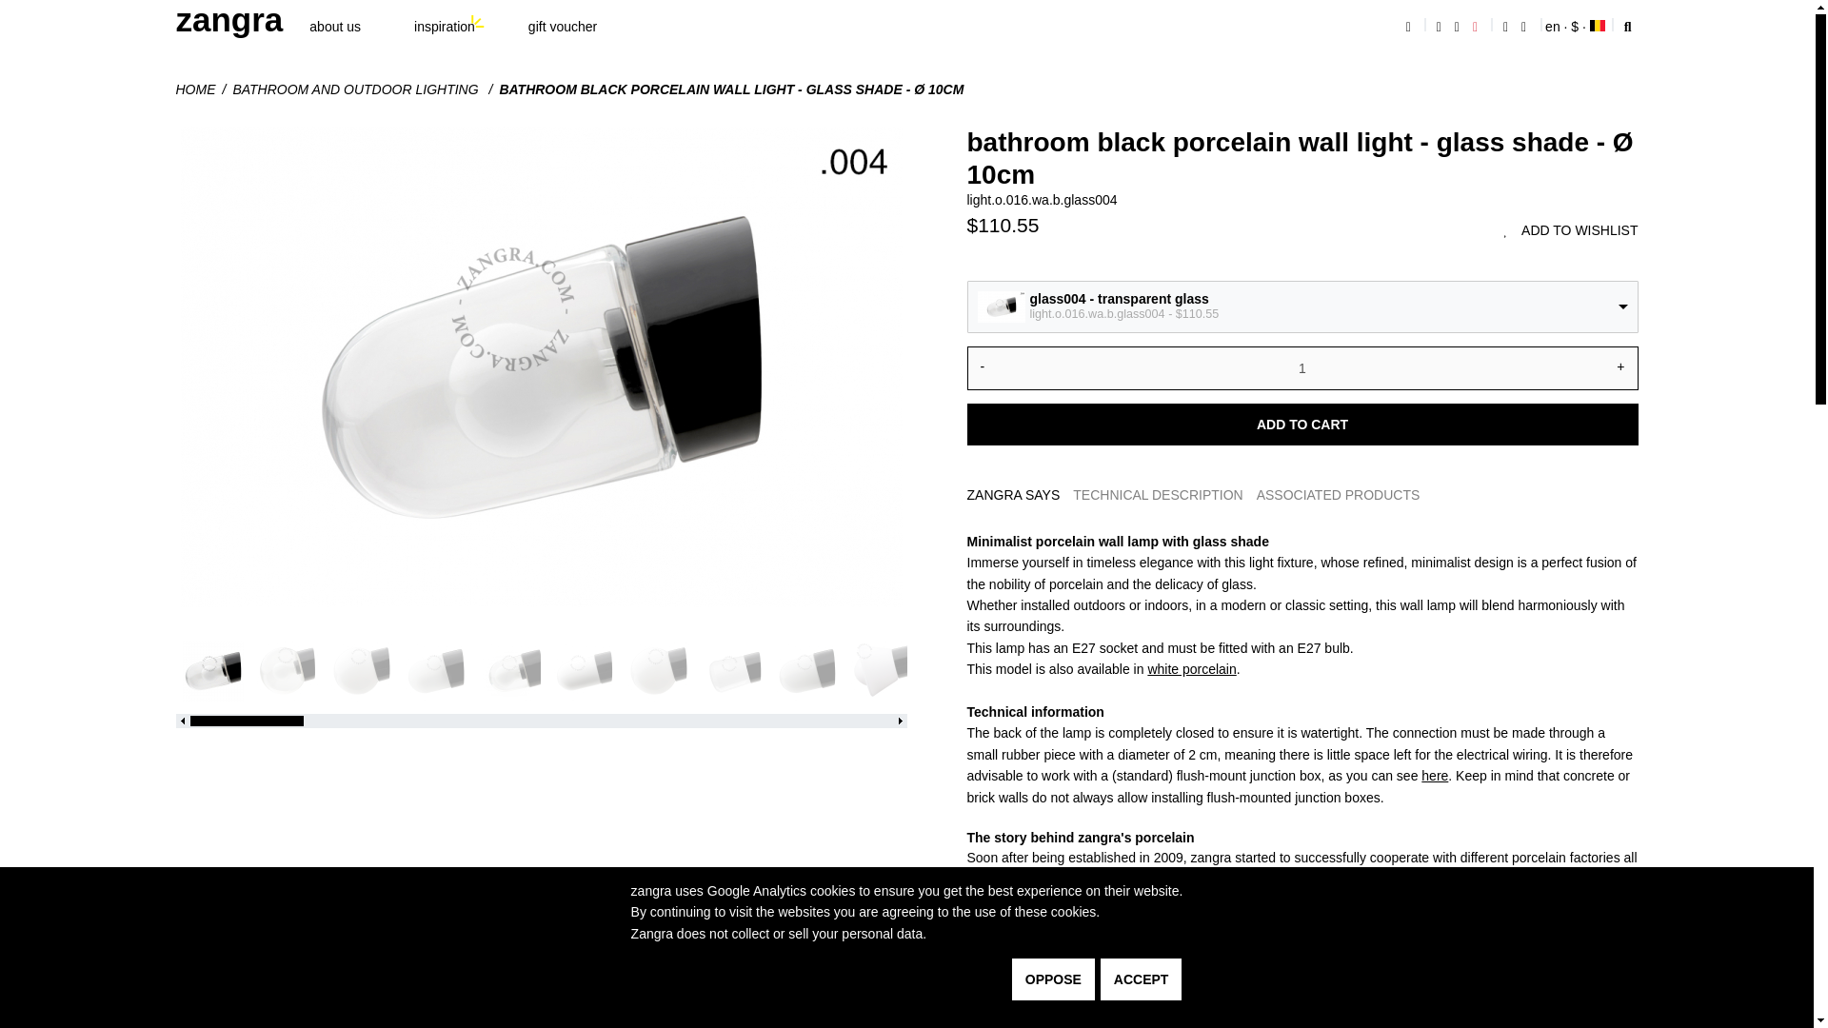 The width and height of the screenshot is (1828, 1028). What do you see at coordinates (1628, 27) in the screenshot?
I see `Search` at bounding box center [1628, 27].